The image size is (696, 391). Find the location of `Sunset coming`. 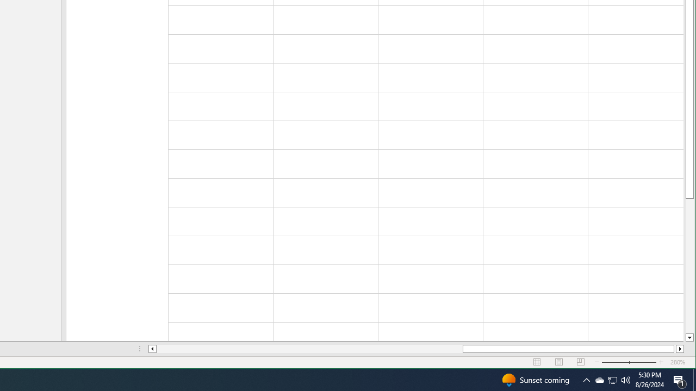

Sunset coming is located at coordinates (535, 380).